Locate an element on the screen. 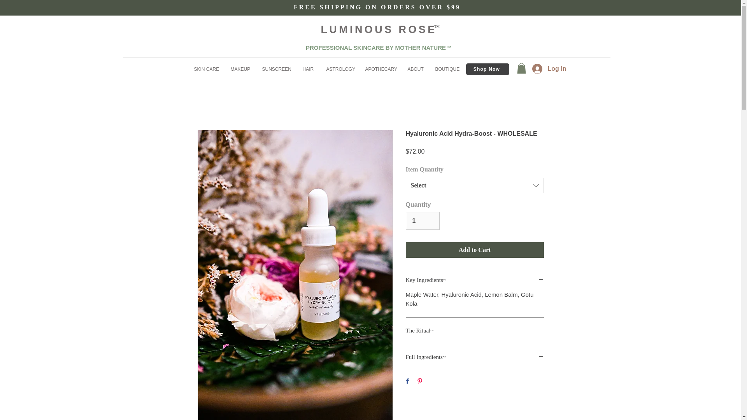 The height and width of the screenshot is (420, 747). 1 is located at coordinates (422, 221).